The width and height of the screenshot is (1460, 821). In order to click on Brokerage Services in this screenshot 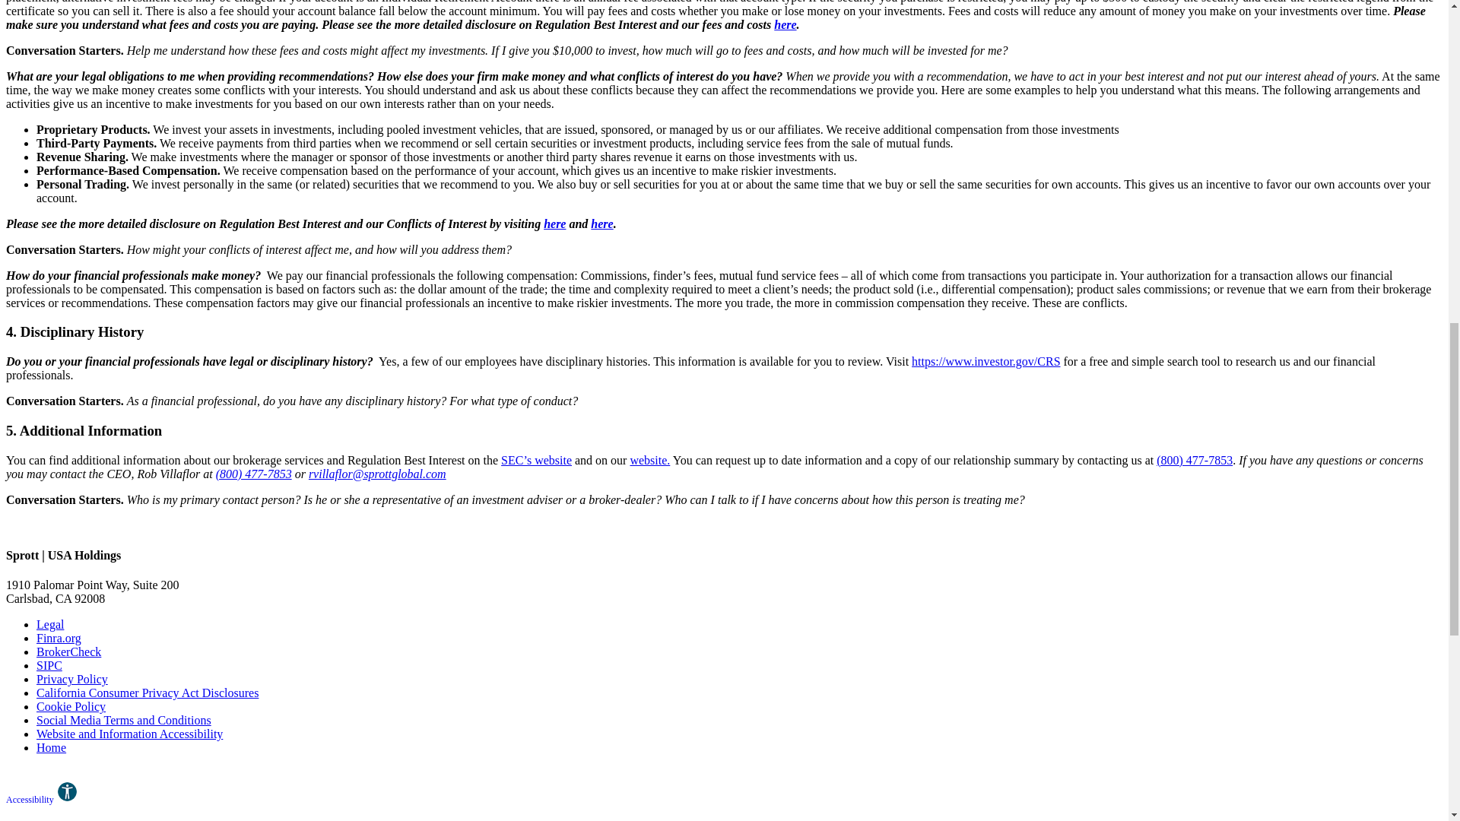, I will do `click(649, 461)`.